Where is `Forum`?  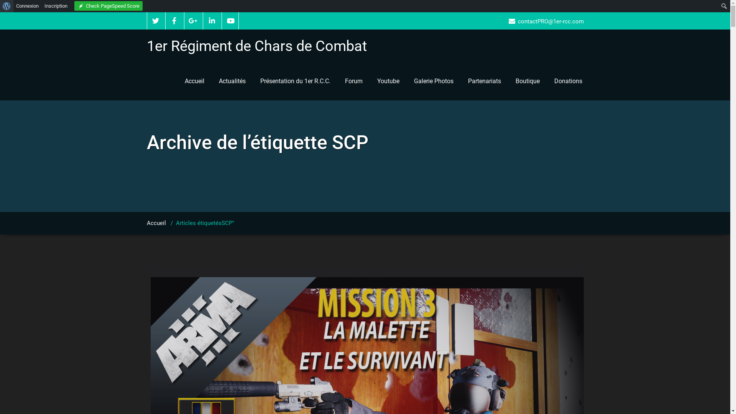 Forum is located at coordinates (353, 81).